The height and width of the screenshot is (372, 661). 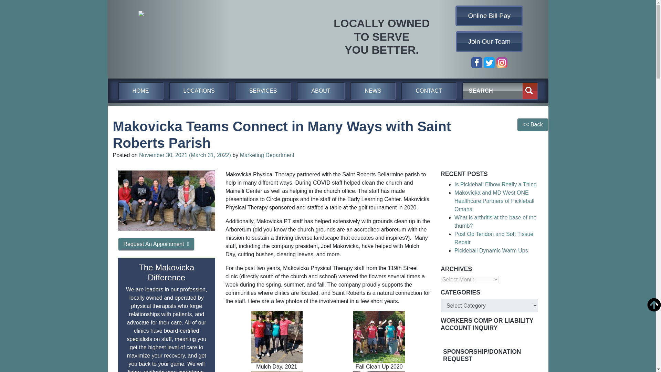 I want to click on HOME, so click(x=140, y=91).